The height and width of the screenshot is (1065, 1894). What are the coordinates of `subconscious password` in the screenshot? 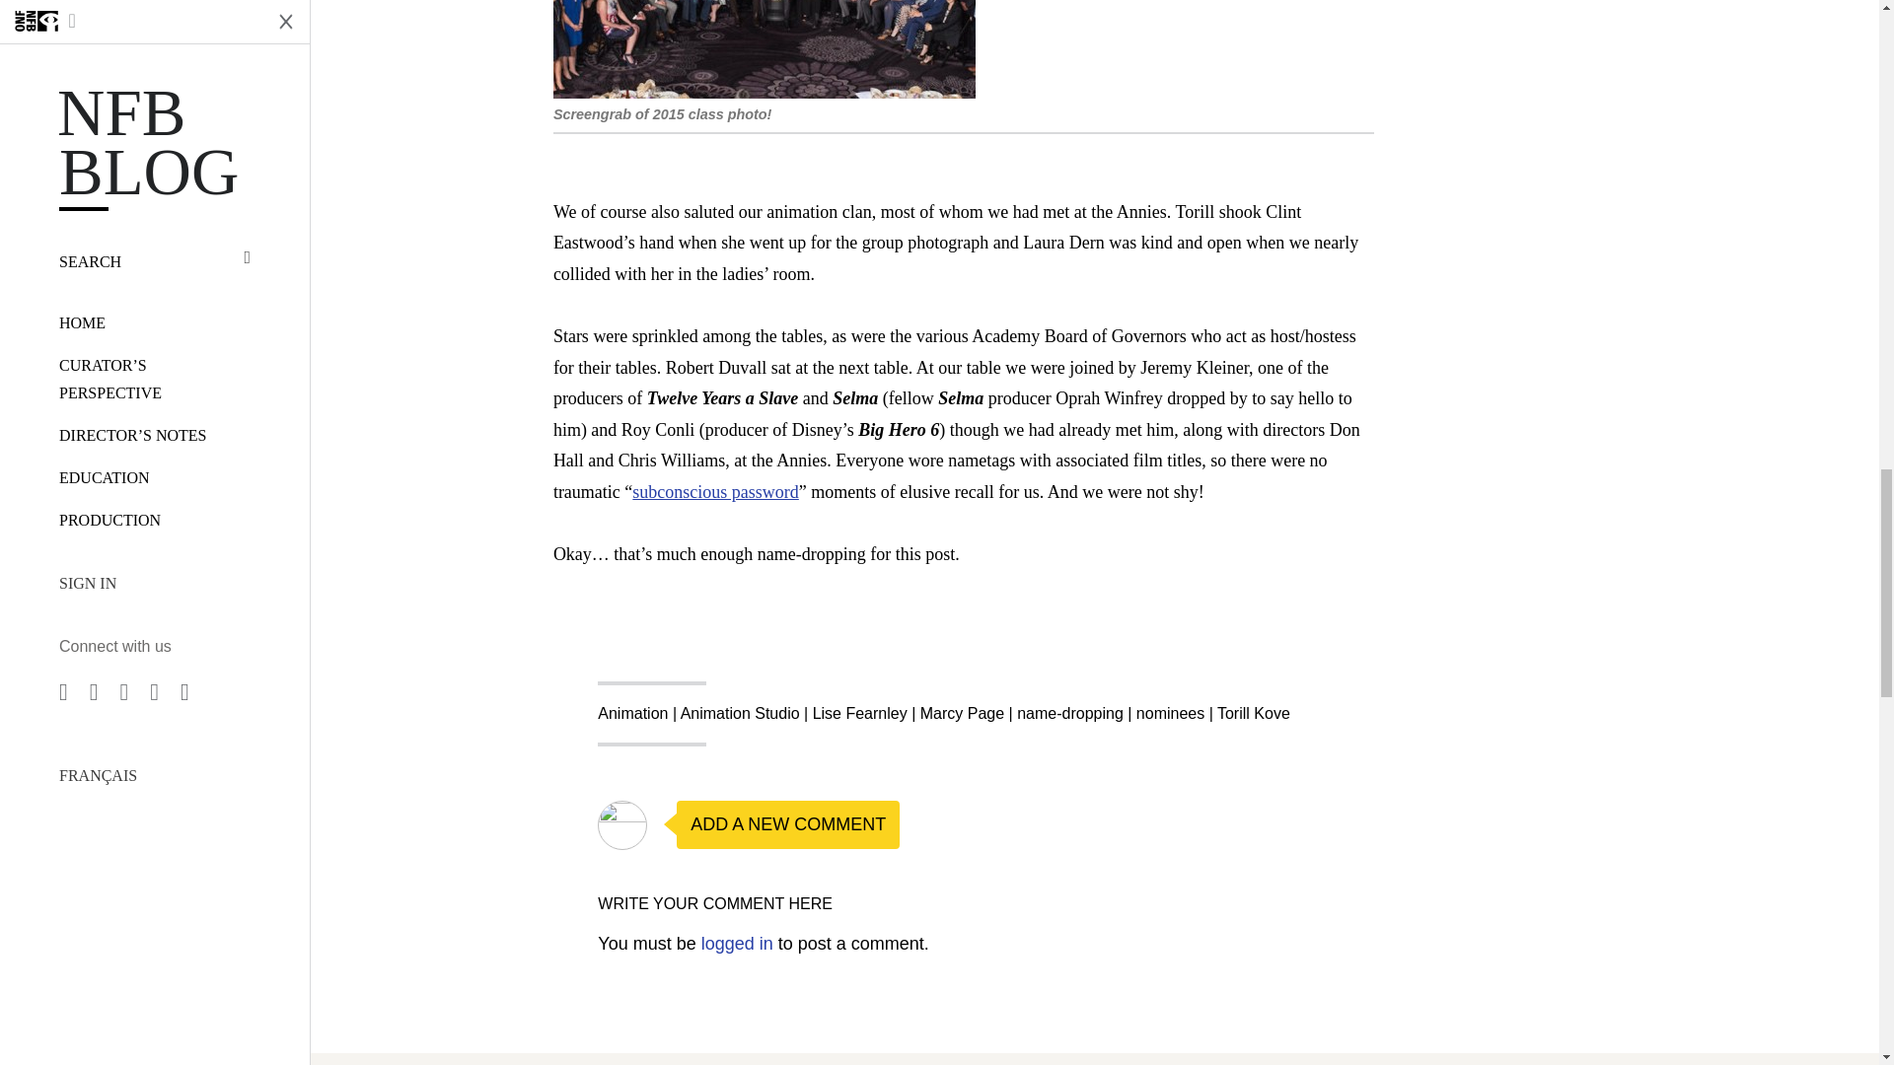 It's located at (716, 491).